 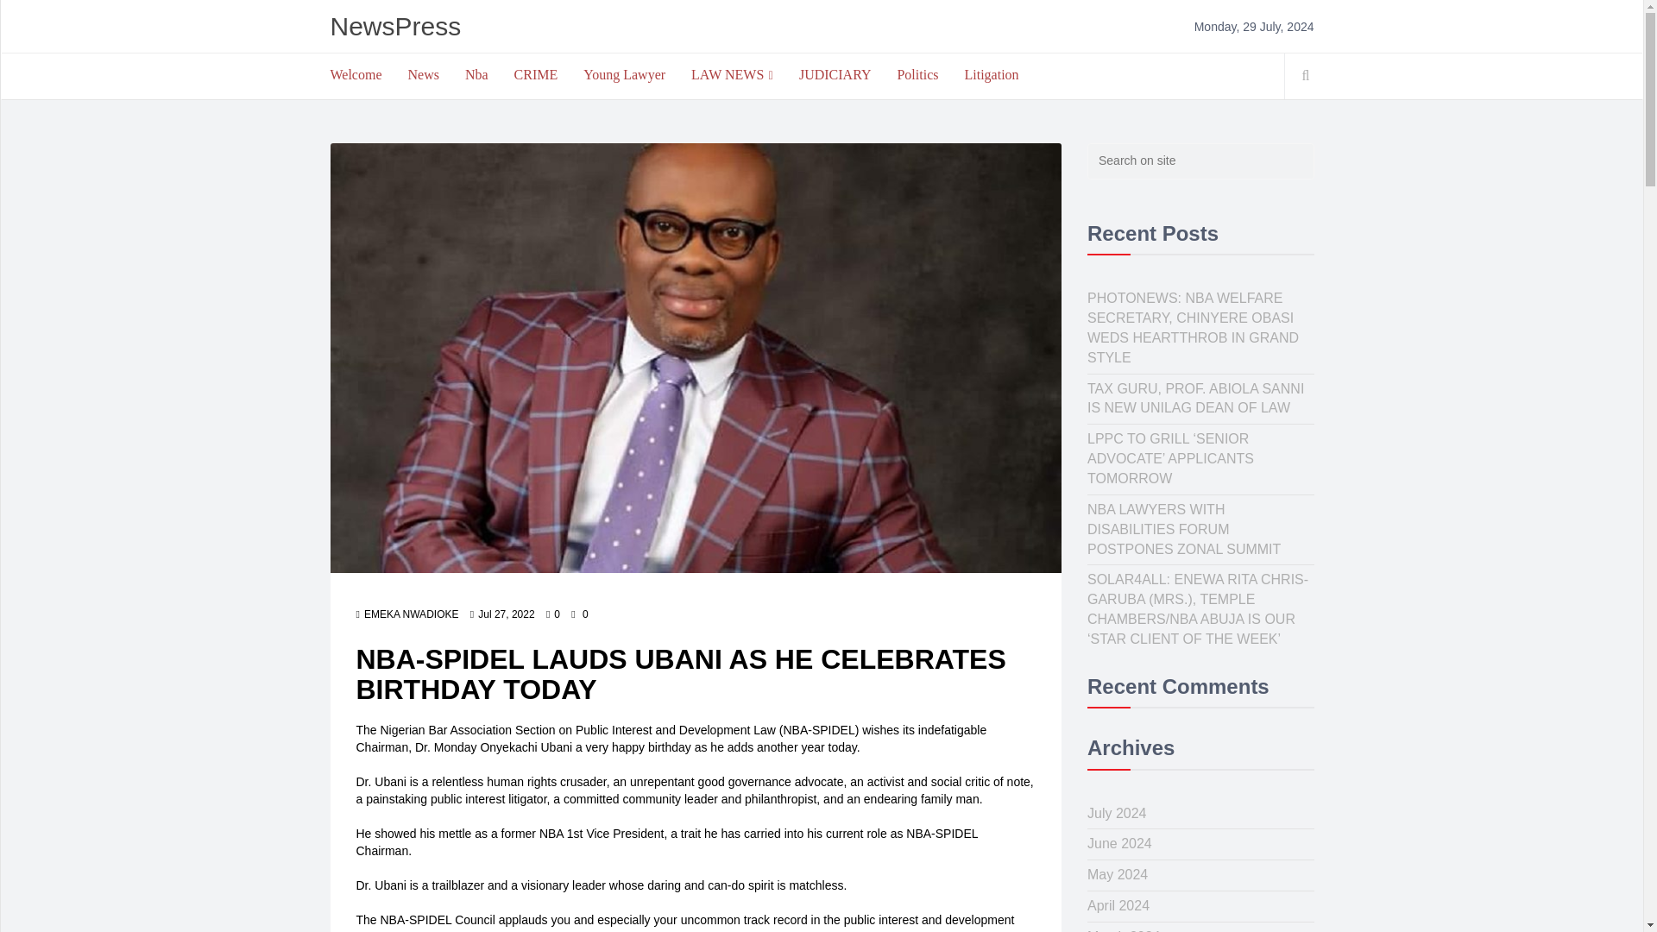 What do you see at coordinates (552, 614) in the screenshot?
I see `Like` at bounding box center [552, 614].